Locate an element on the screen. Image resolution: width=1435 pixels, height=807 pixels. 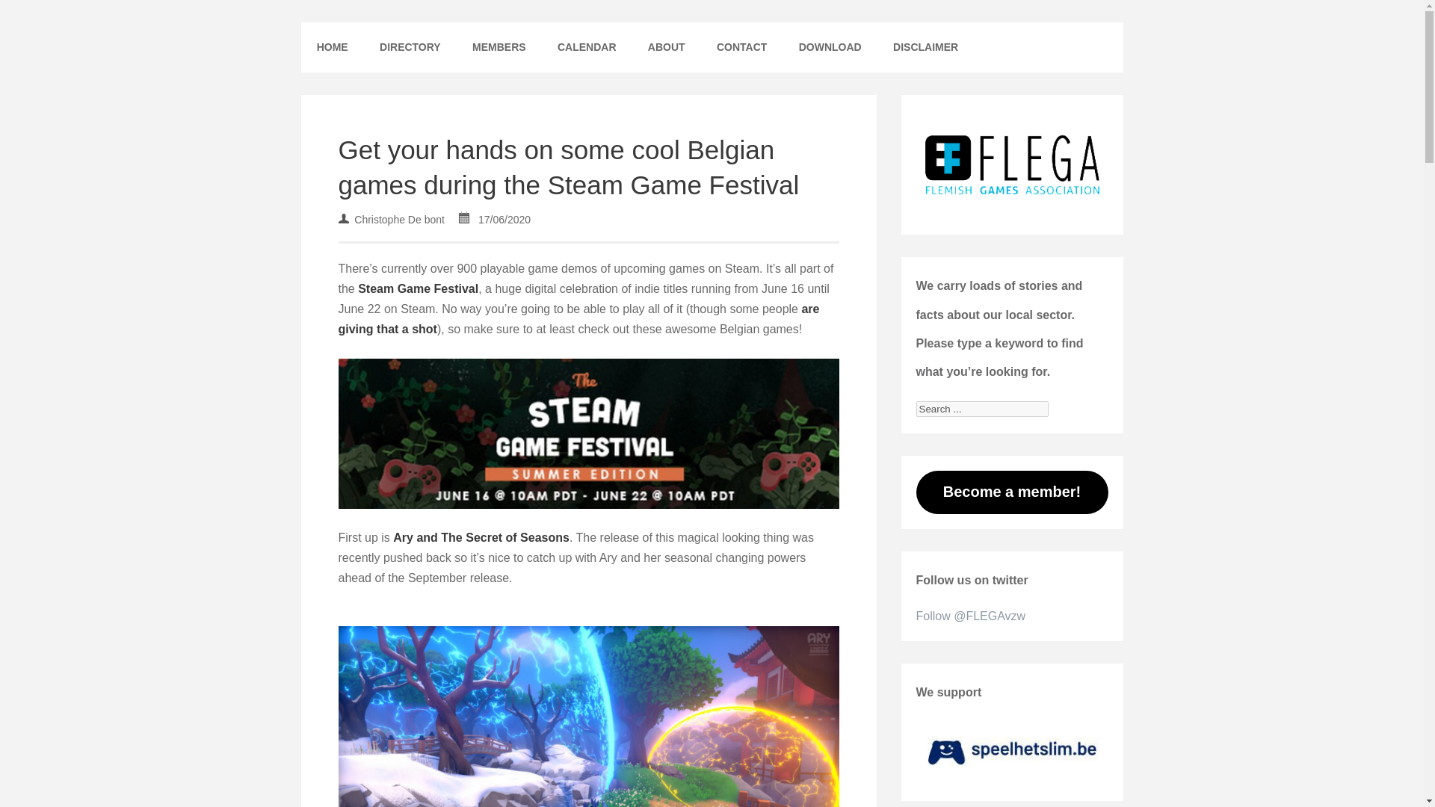
DISCLAIMER is located at coordinates (925, 48).